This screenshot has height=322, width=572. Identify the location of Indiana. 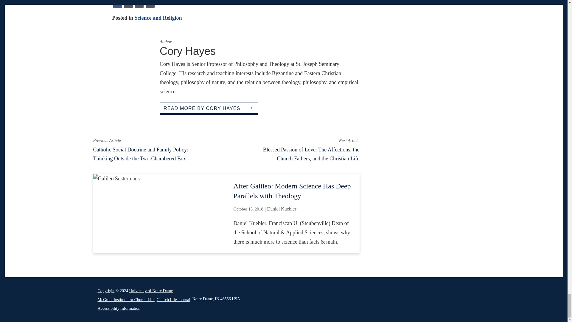
(217, 299).